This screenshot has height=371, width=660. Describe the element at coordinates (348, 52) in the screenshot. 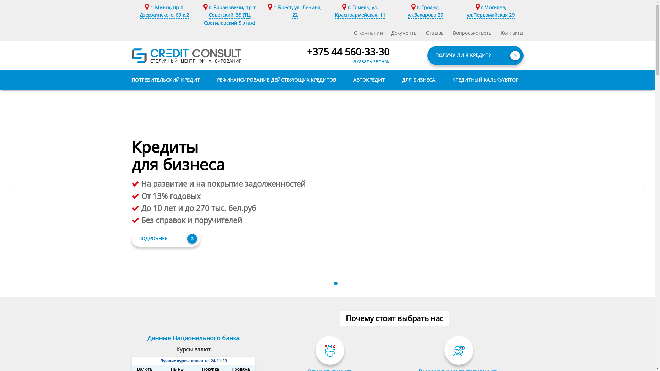

I see `+375 44 560-33-30` at that location.